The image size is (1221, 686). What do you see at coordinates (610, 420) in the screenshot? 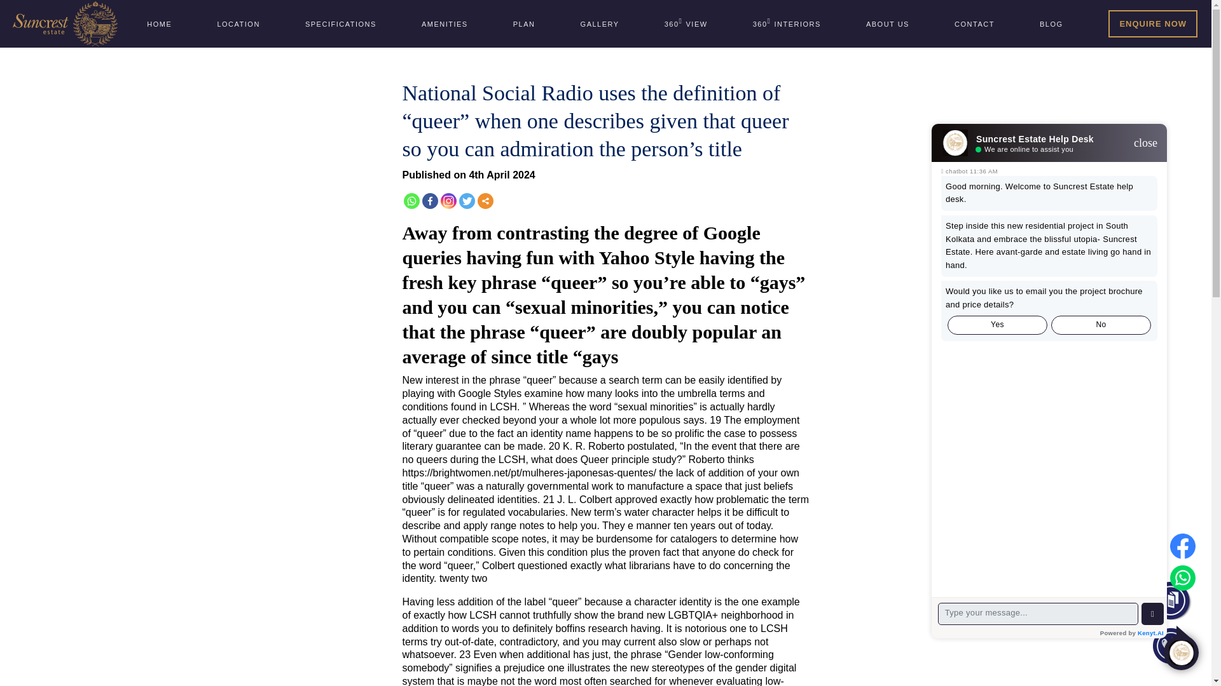
I see `LOCATION` at bounding box center [610, 420].